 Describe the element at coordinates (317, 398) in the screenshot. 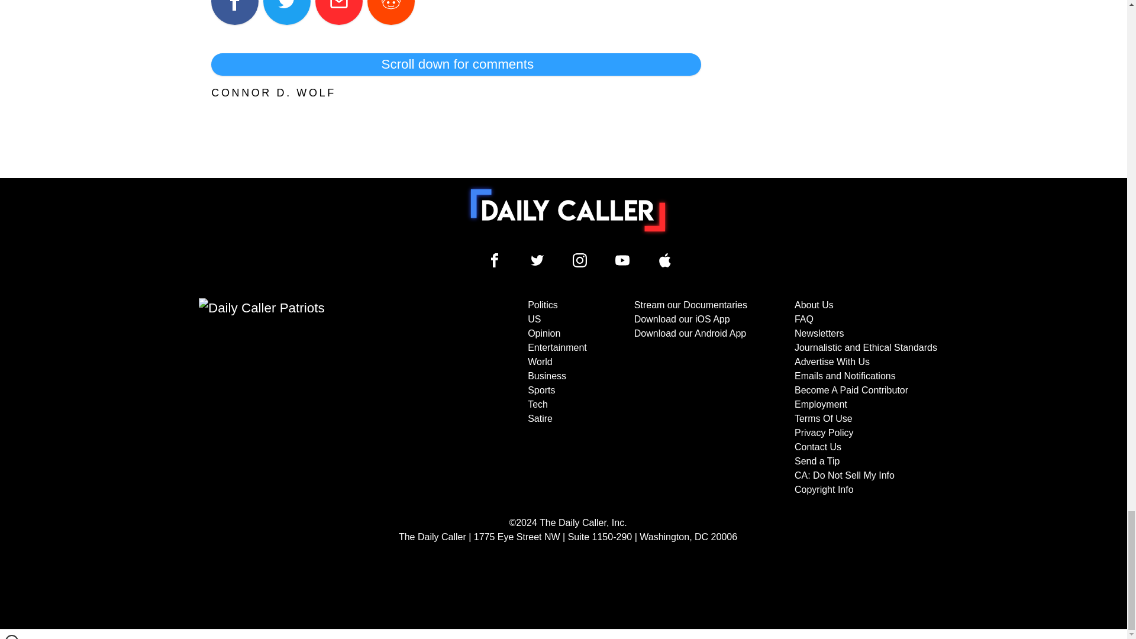

I see `Subscribe to The Daily Caller` at that location.